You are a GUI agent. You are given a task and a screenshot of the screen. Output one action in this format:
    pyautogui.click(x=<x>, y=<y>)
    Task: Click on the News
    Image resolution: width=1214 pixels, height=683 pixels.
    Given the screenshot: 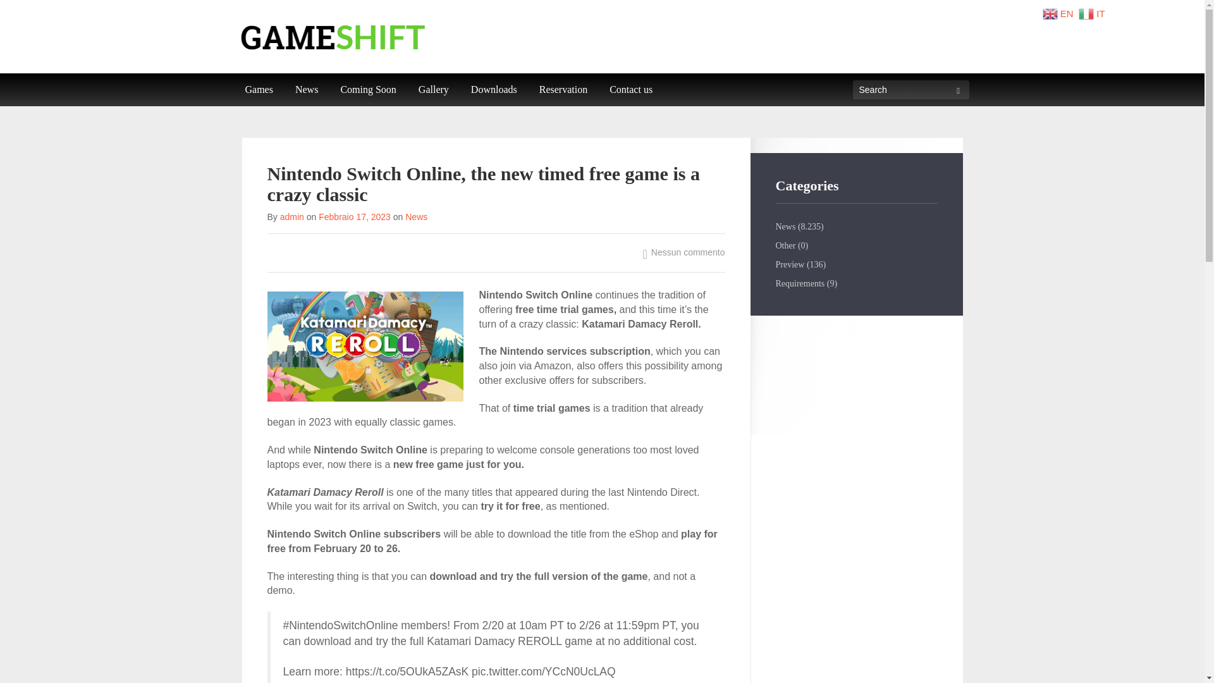 What is the action you would take?
    pyautogui.click(x=416, y=216)
    